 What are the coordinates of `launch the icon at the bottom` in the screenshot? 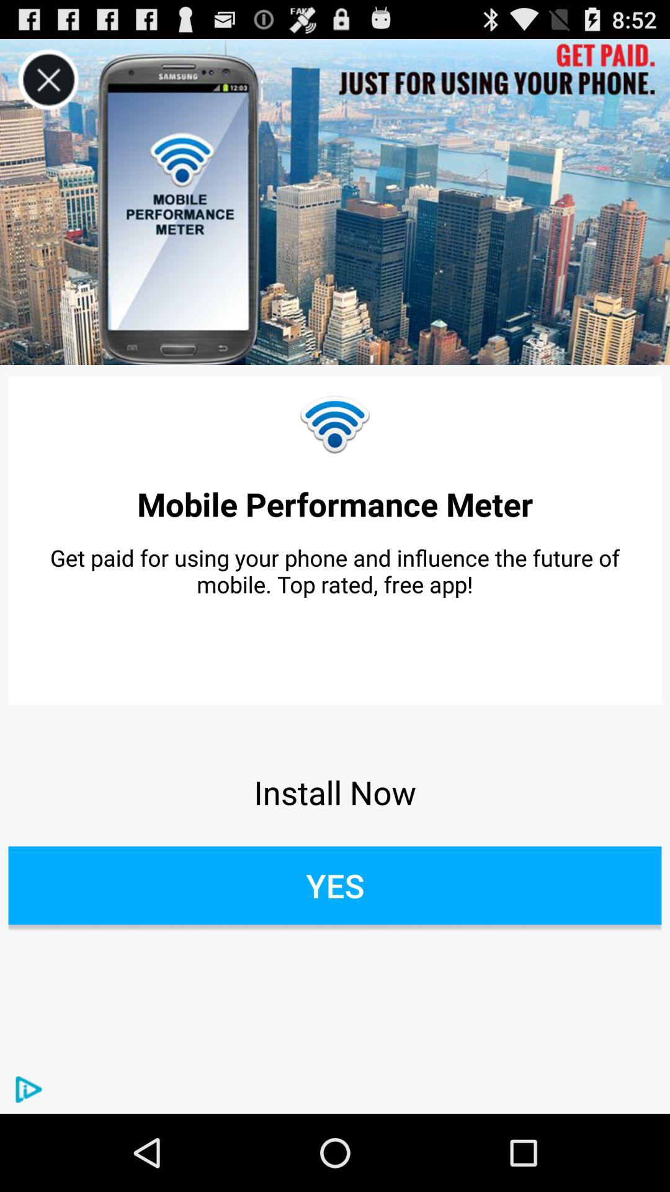 It's located at (335, 885).